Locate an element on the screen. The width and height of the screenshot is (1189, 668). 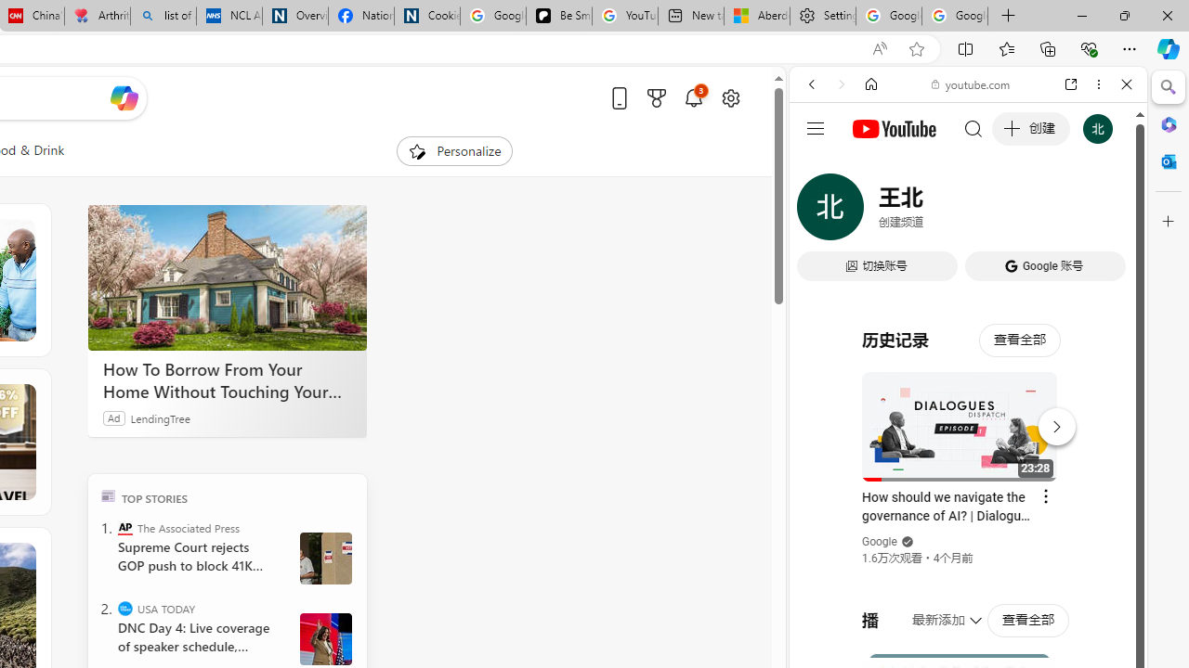
Search the web is located at coordinates (977, 128).